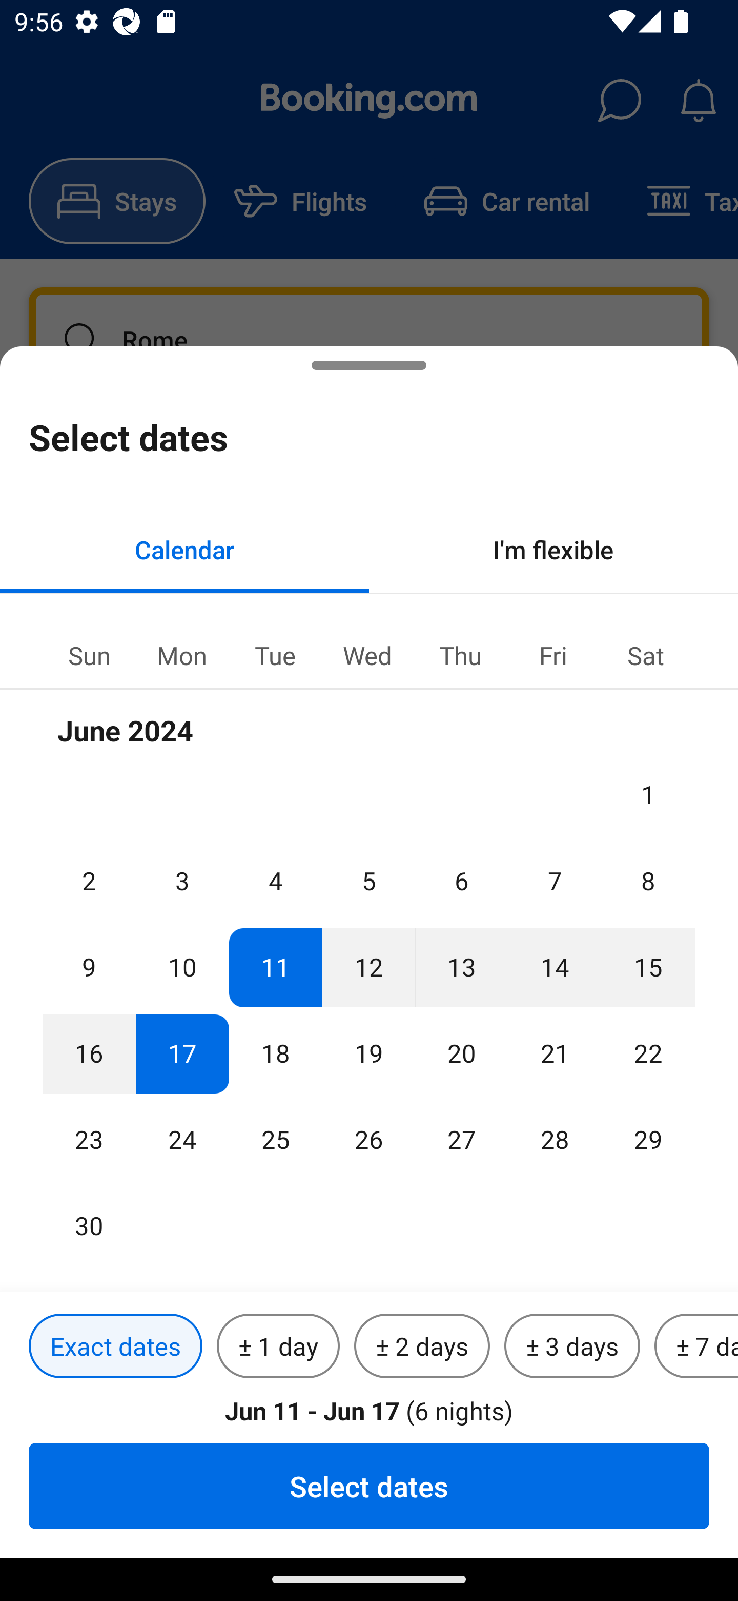  I want to click on Select dates, so click(369, 1486).